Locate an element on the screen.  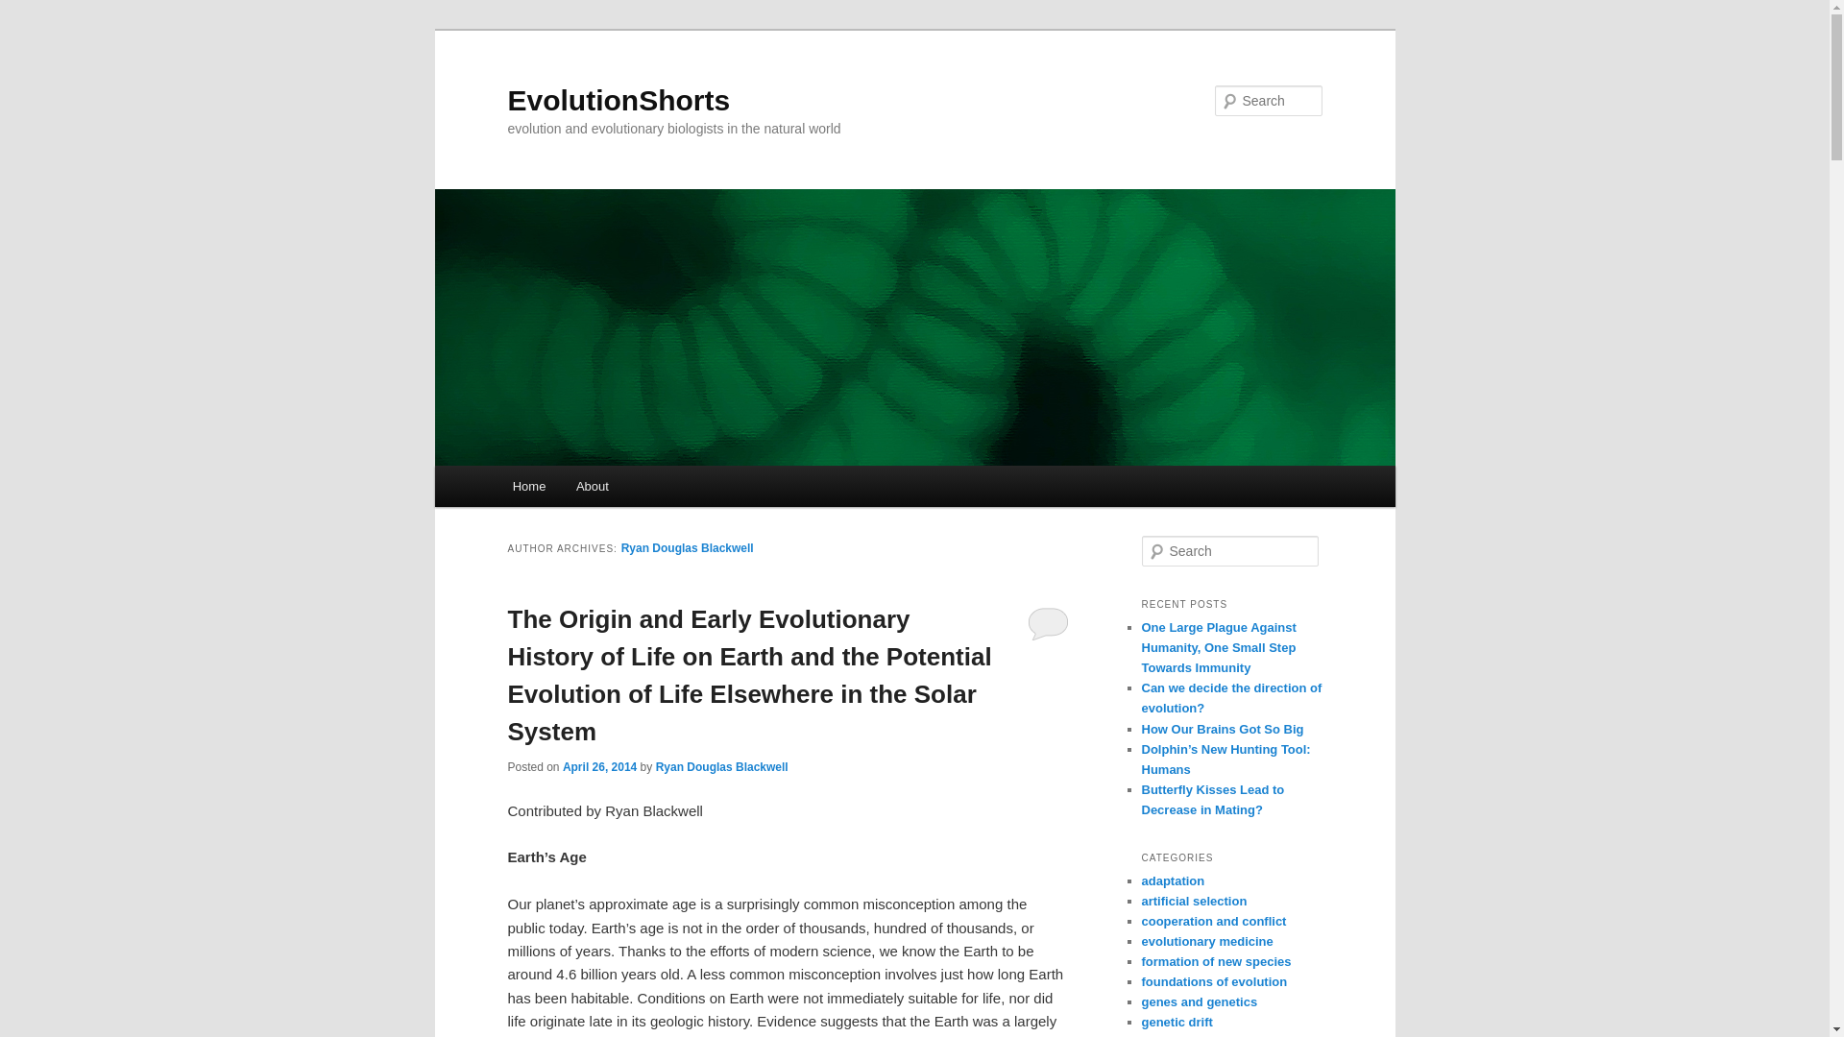
Ryan Douglas Blackwell is located at coordinates (688, 547).